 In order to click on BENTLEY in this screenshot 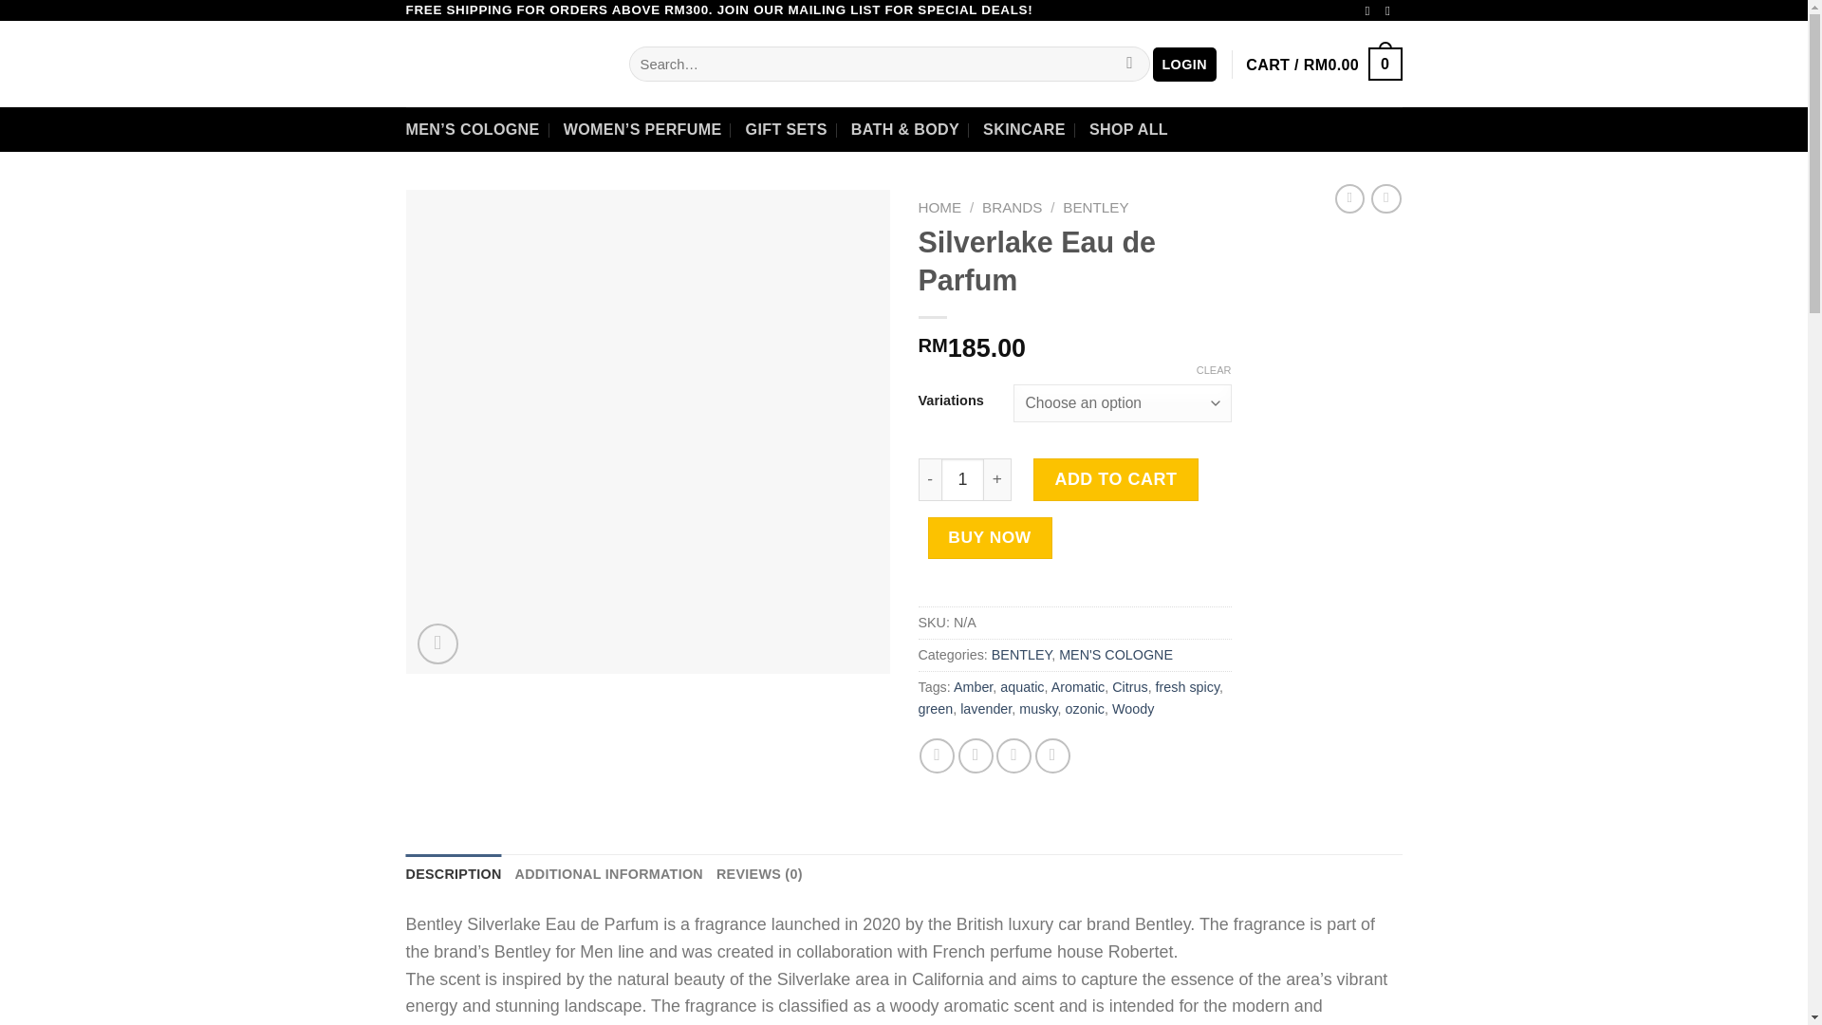, I will do `click(1021, 654)`.